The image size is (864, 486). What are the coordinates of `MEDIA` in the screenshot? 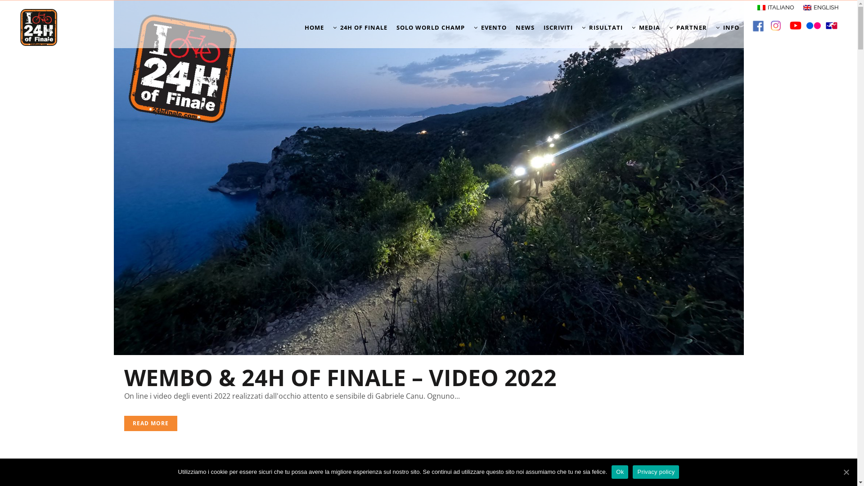 It's located at (646, 27).